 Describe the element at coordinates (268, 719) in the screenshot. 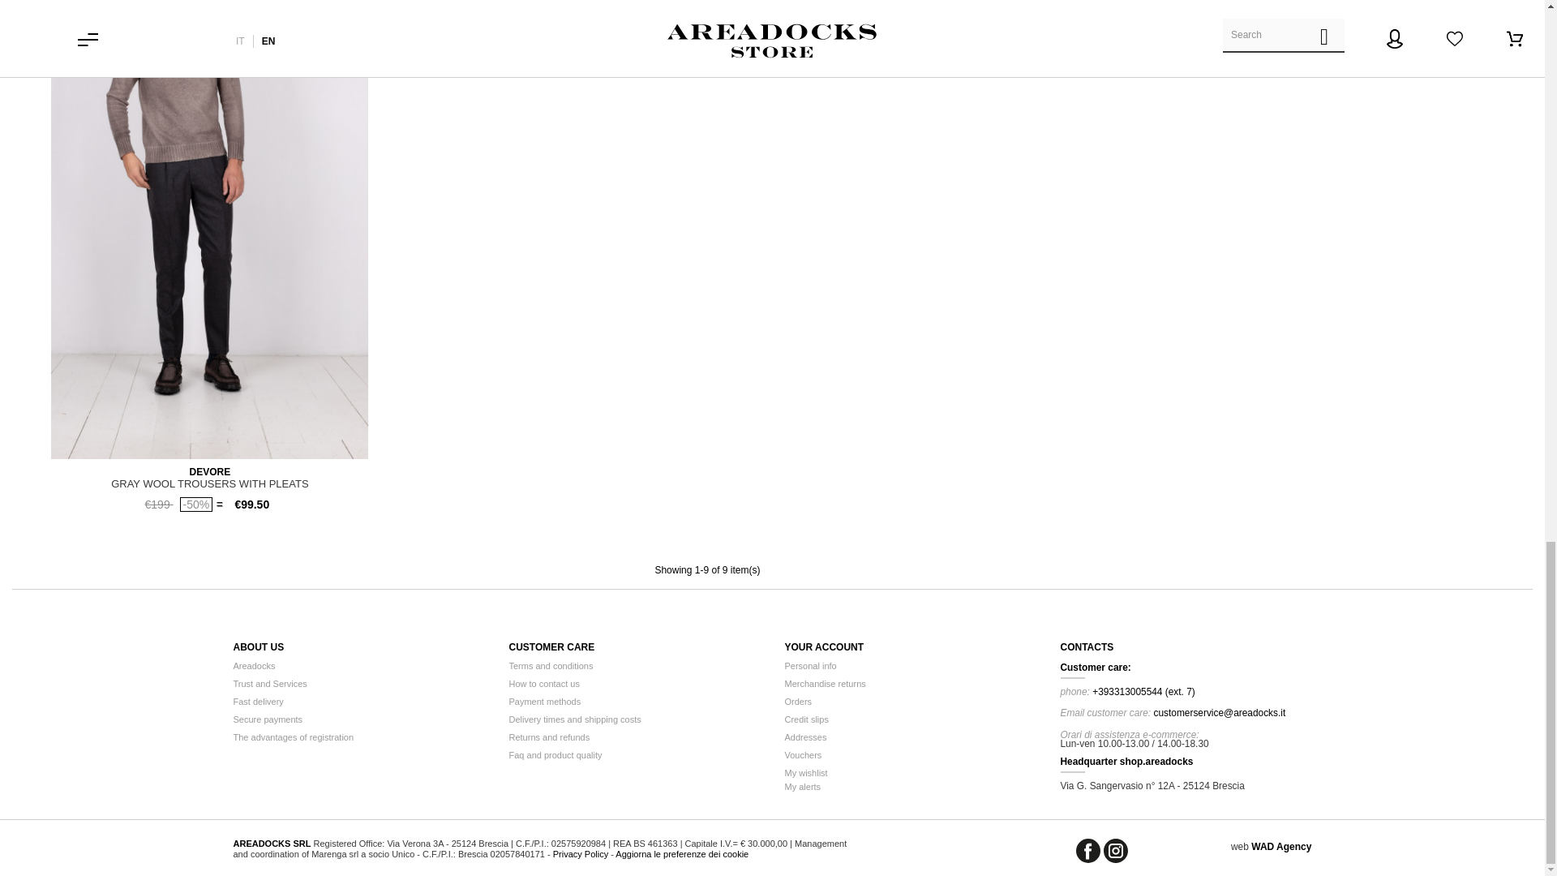

I see ` Our secure payment method` at that location.